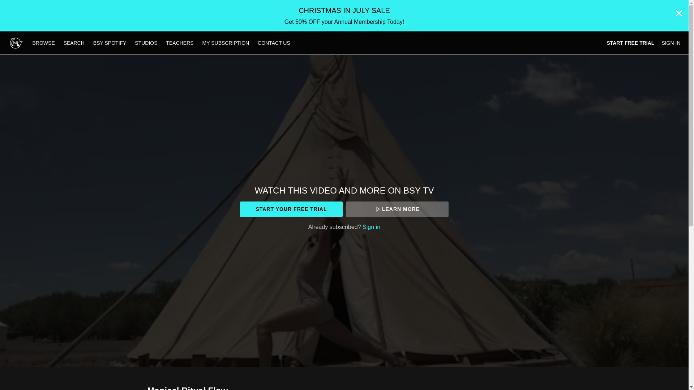 This screenshot has height=390, width=694. I want to click on BSY SPOTIFY, so click(110, 43).